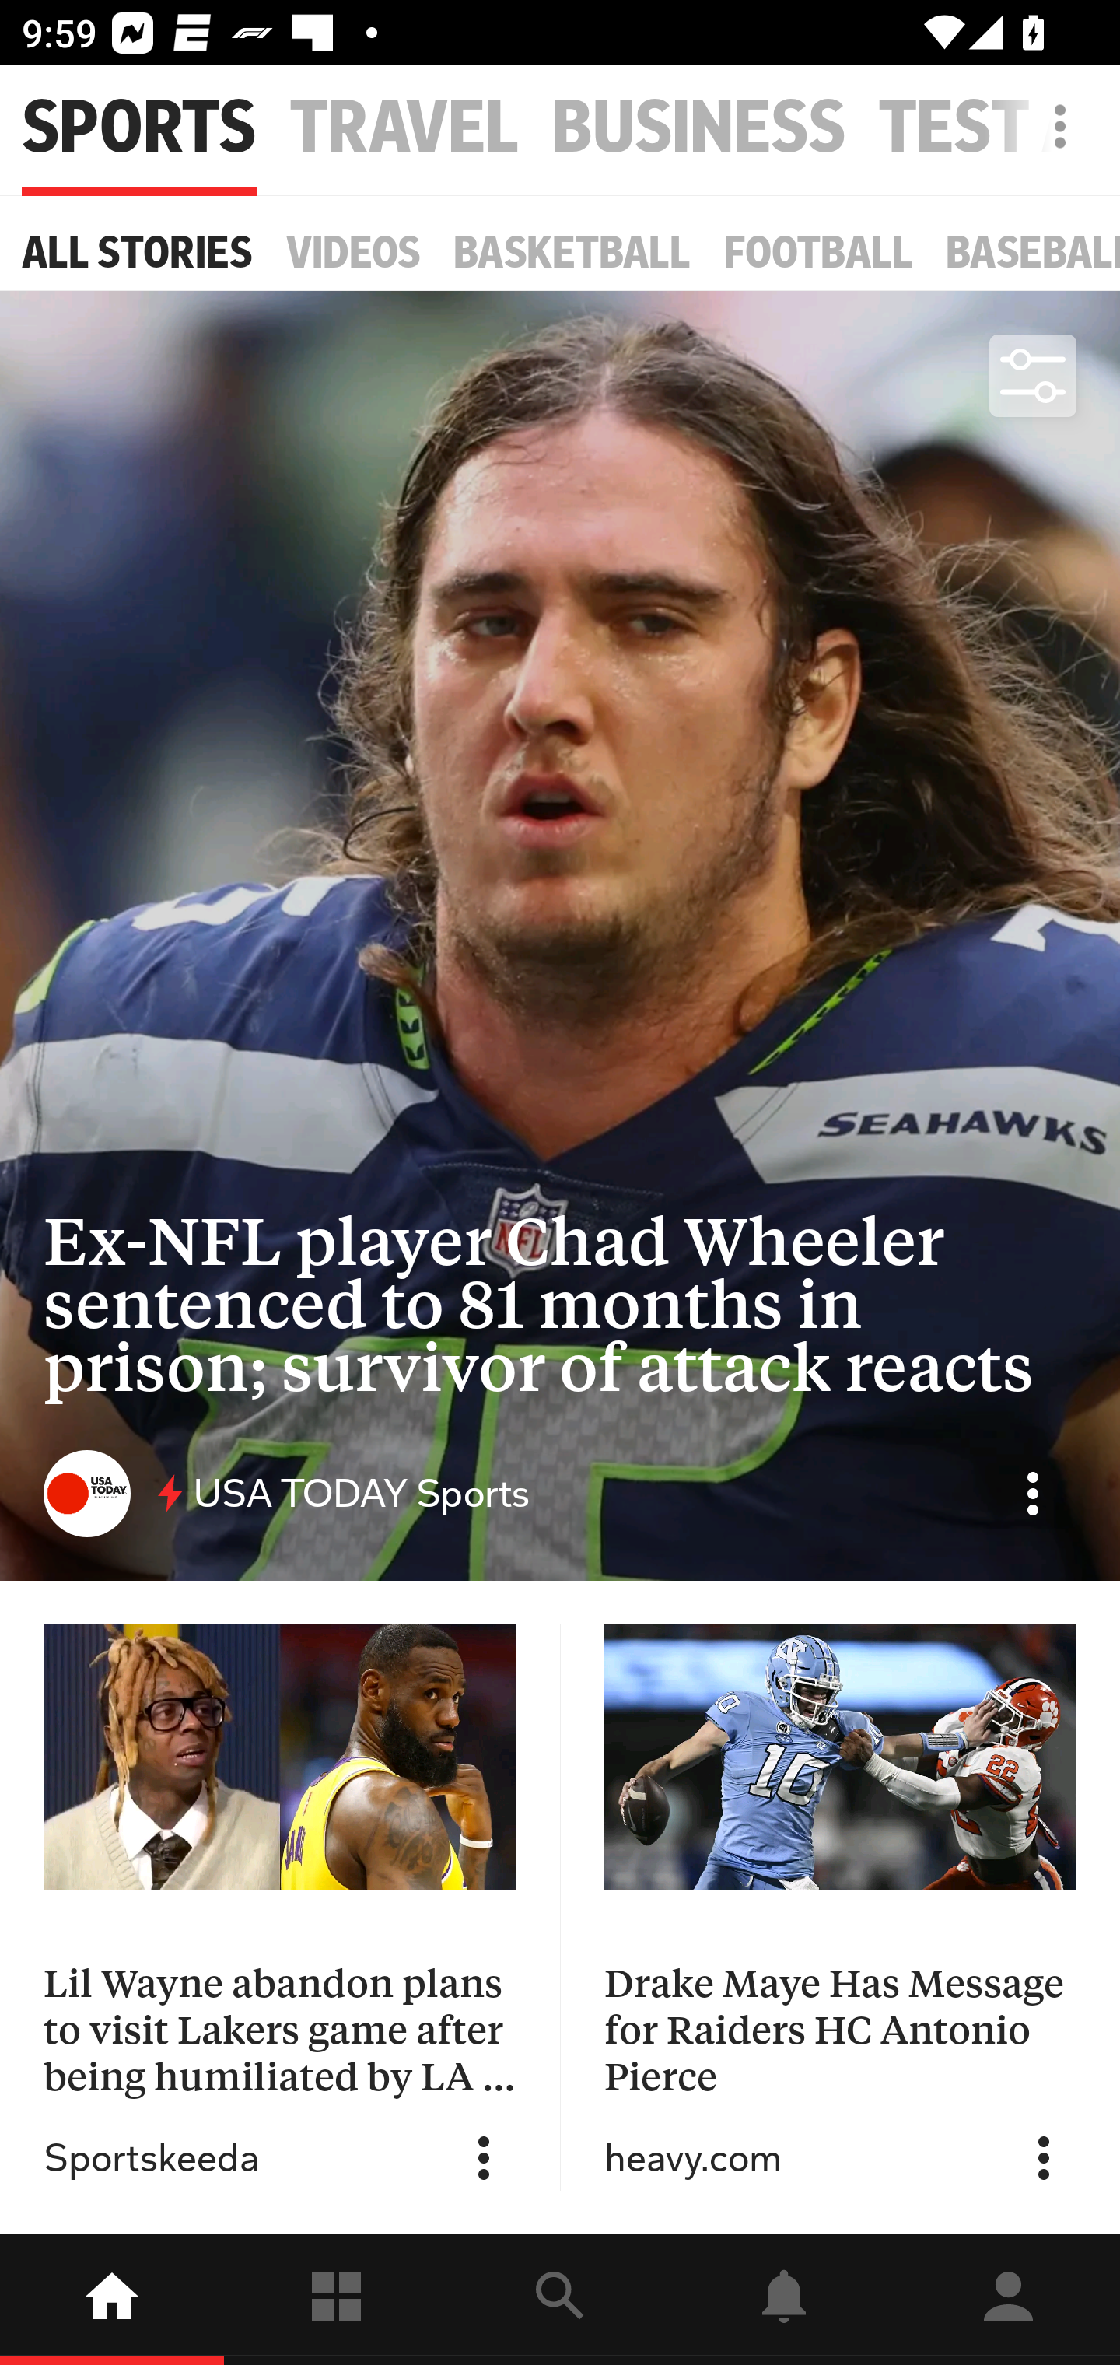  Describe the element at coordinates (1033, 251) in the screenshot. I see `BASEBALL` at that location.